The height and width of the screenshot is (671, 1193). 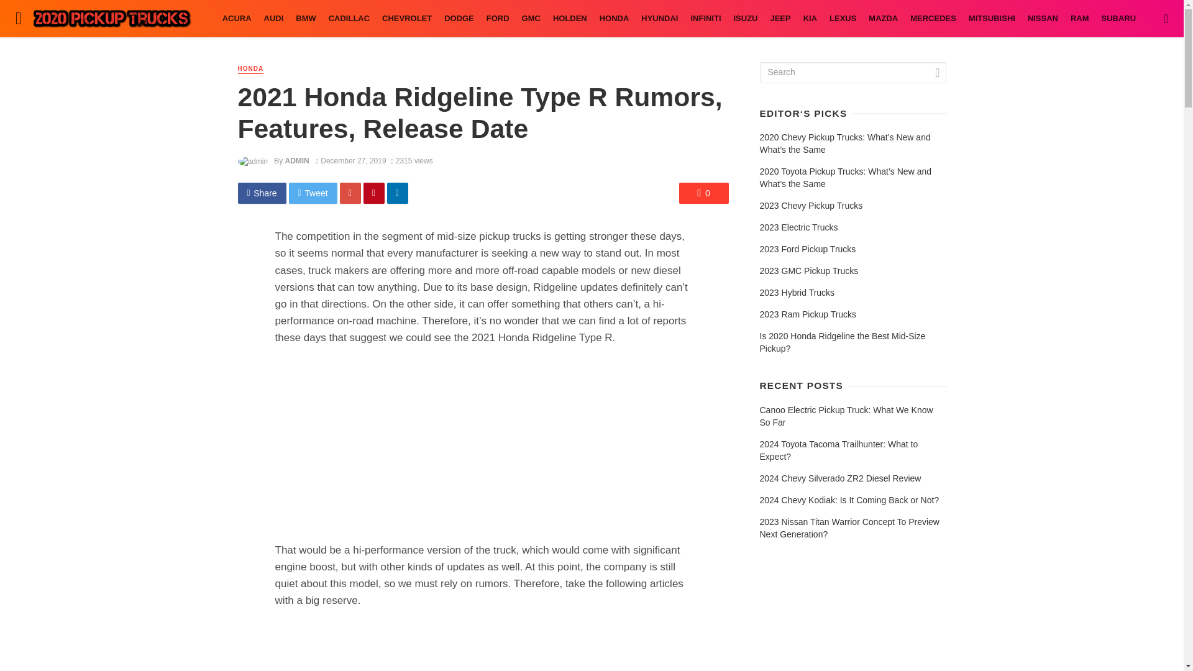 I want to click on FORD, so click(x=498, y=19).